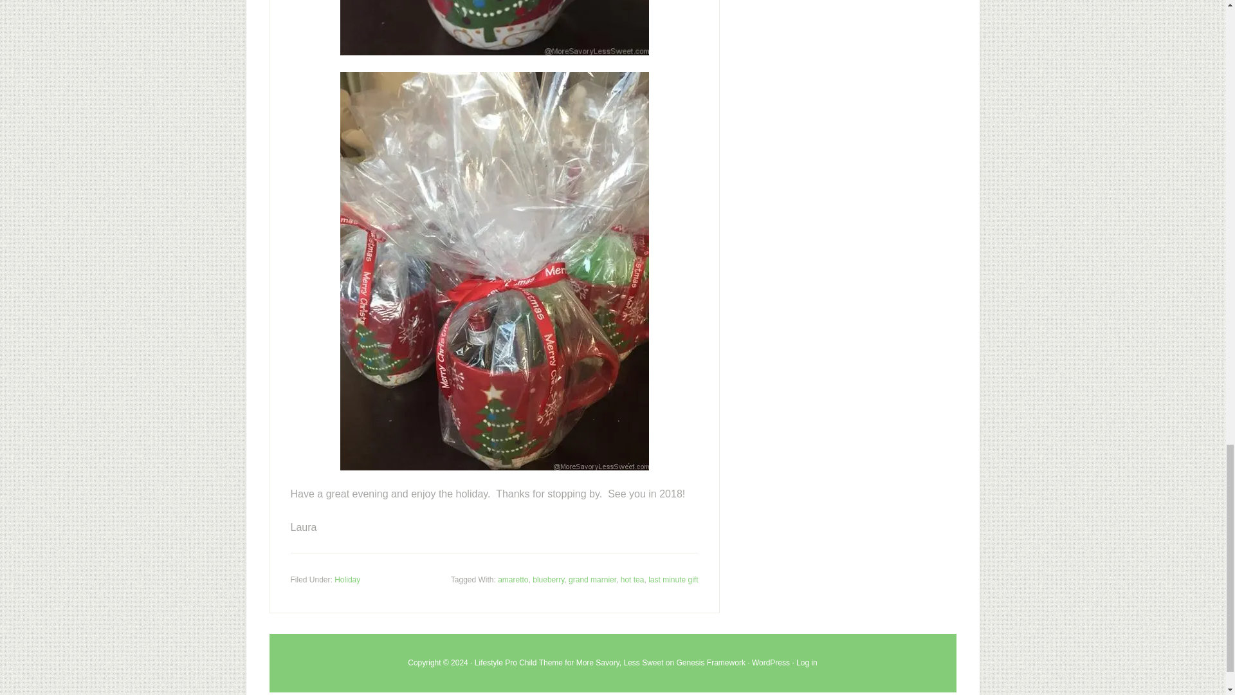 The image size is (1235, 695). Describe the element at coordinates (347, 580) in the screenshot. I see `Holiday` at that location.